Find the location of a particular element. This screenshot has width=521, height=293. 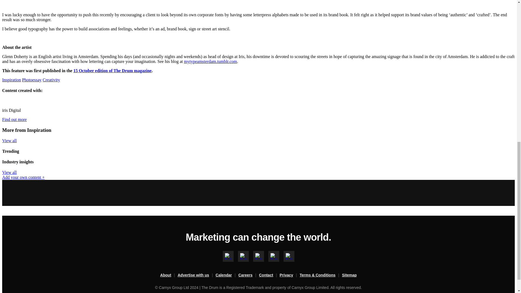

Find out more is located at coordinates (14, 119).